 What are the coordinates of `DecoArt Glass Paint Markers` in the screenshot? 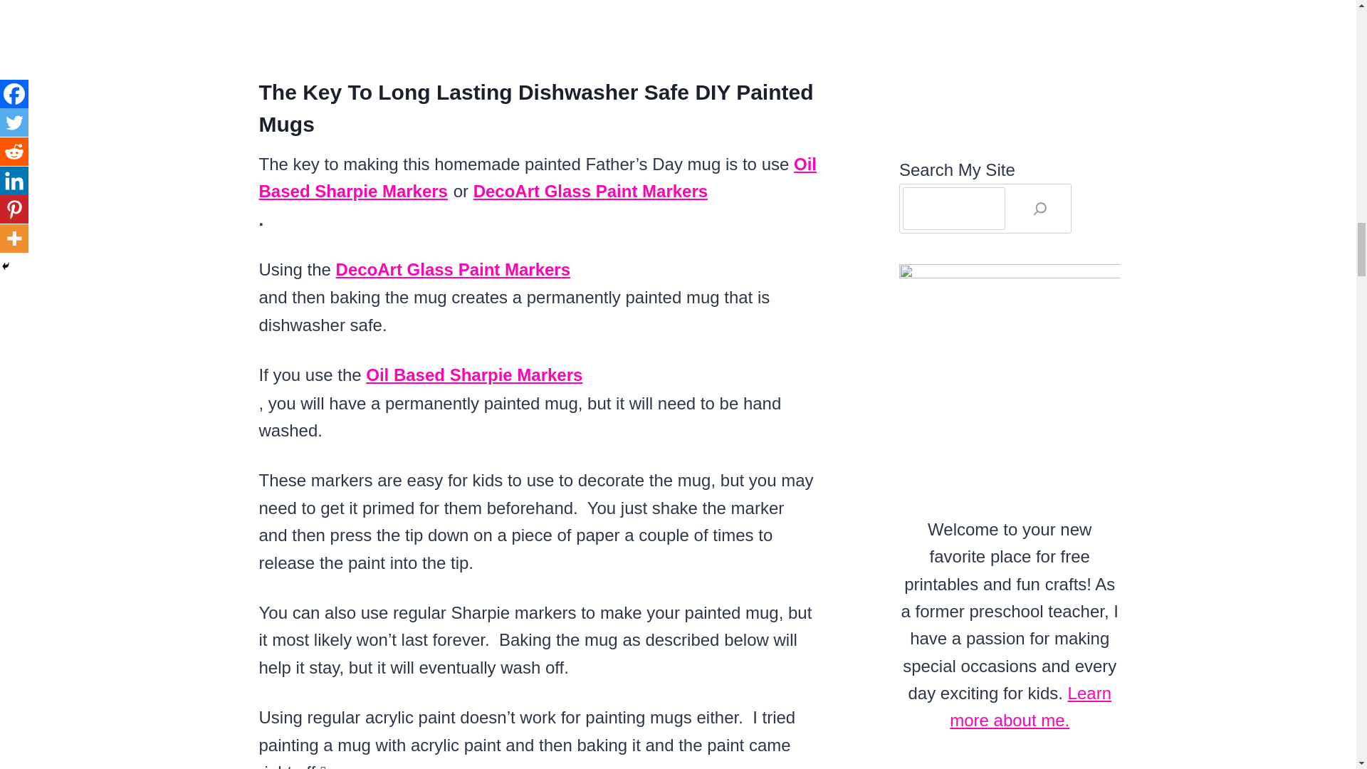 It's located at (590, 191).